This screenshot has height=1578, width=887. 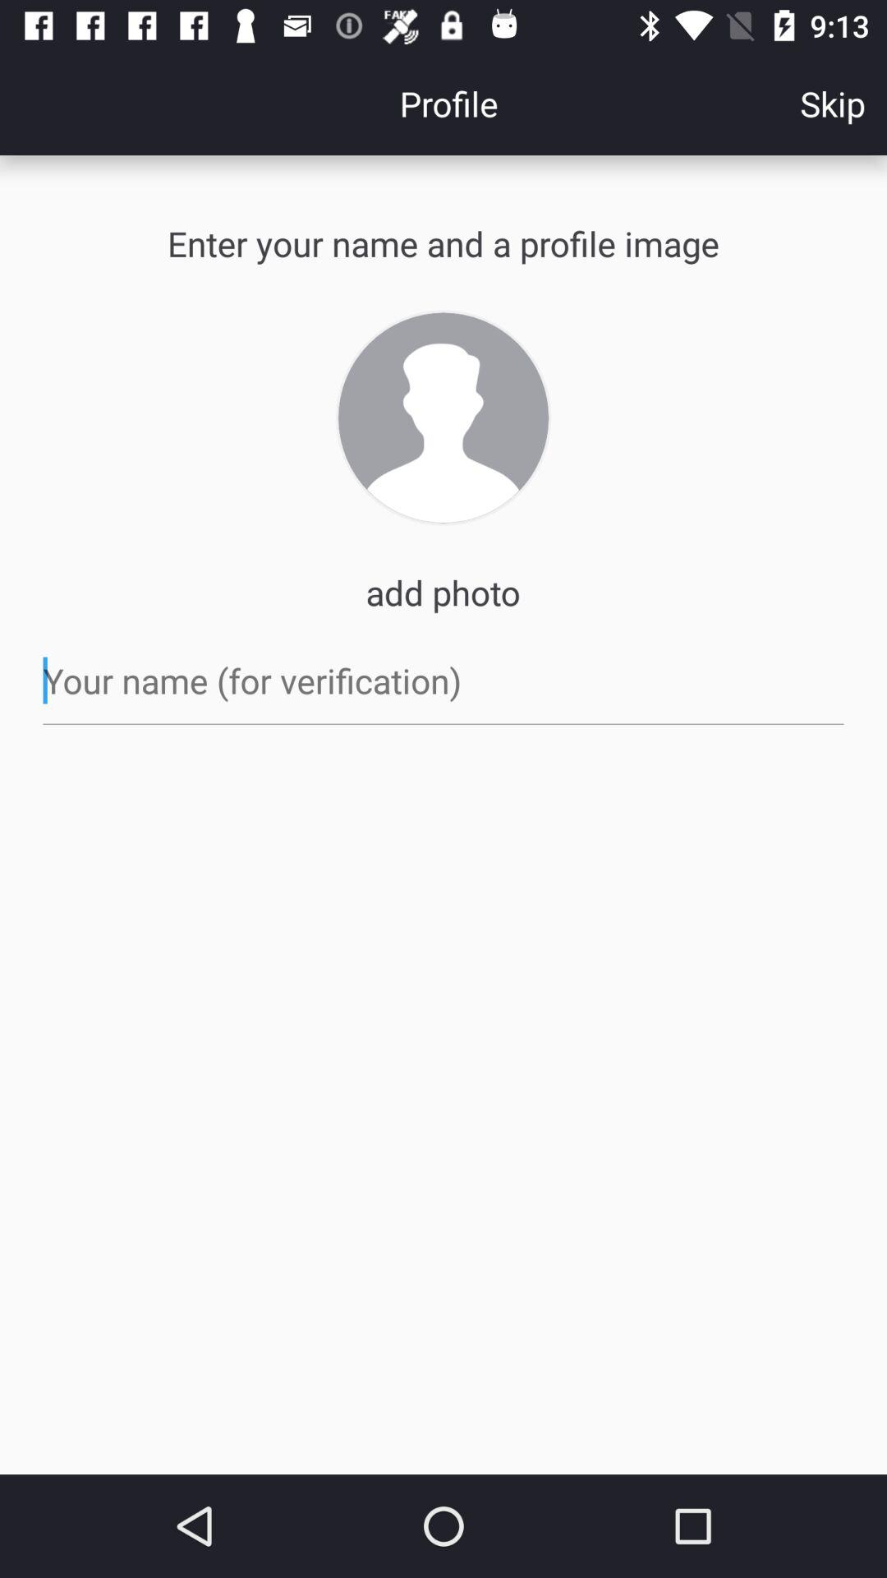 What do you see at coordinates (833, 104) in the screenshot?
I see `tap icon next to the profile` at bounding box center [833, 104].